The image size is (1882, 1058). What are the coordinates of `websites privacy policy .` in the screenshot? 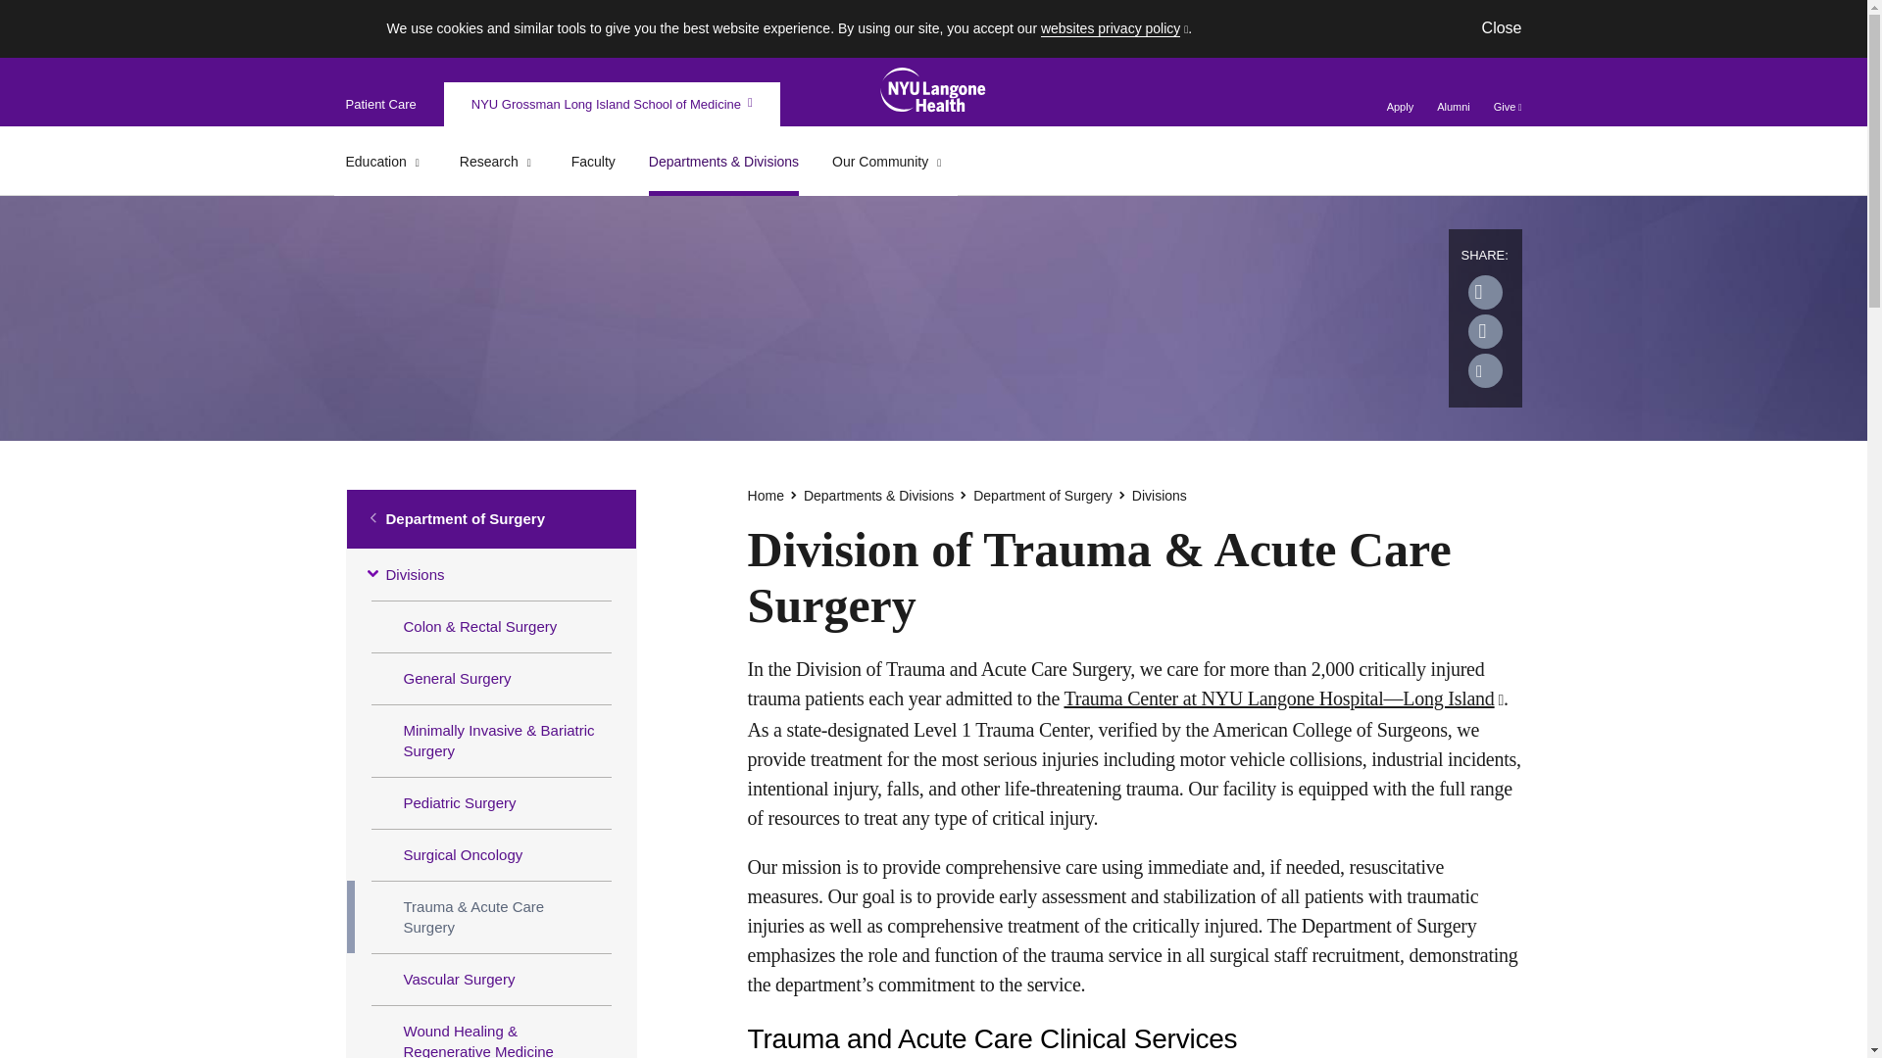 It's located at (1115, 27).